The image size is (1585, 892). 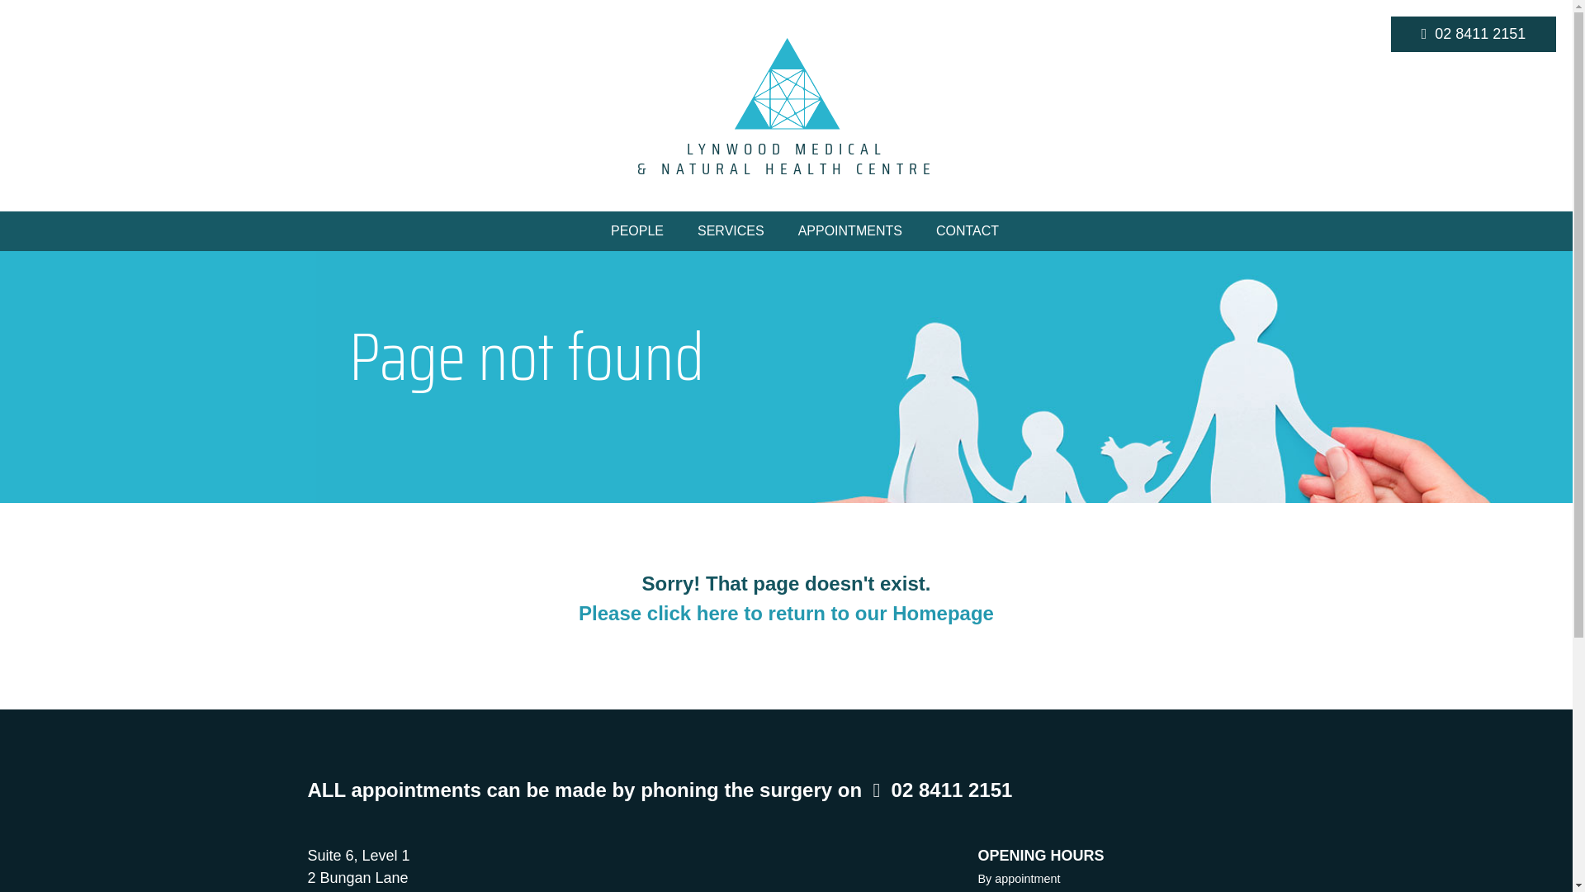 I want to click on Please click here to return to our Homepage, so click(x=786, y=613).